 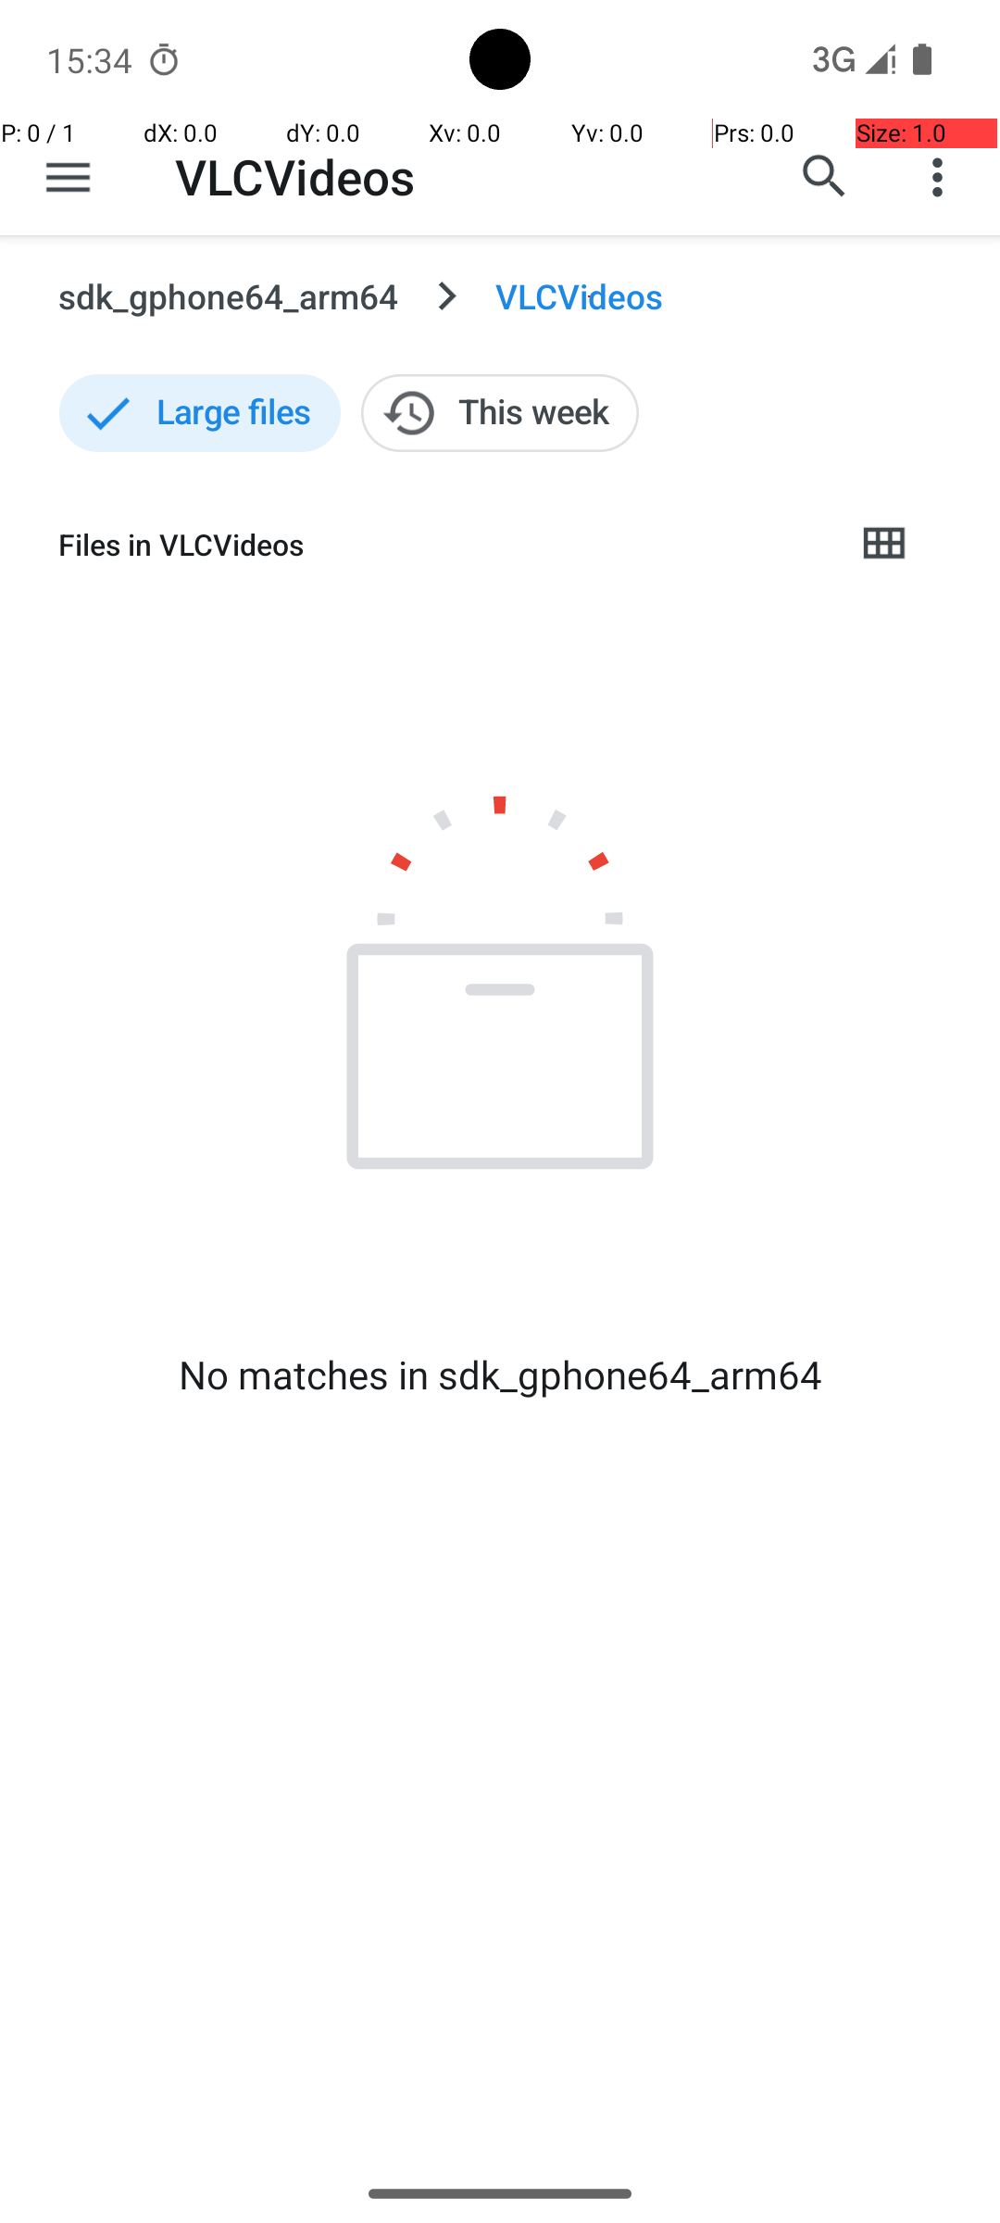 I want to click on Files in VLCVideos, so click(x=441, y=545).